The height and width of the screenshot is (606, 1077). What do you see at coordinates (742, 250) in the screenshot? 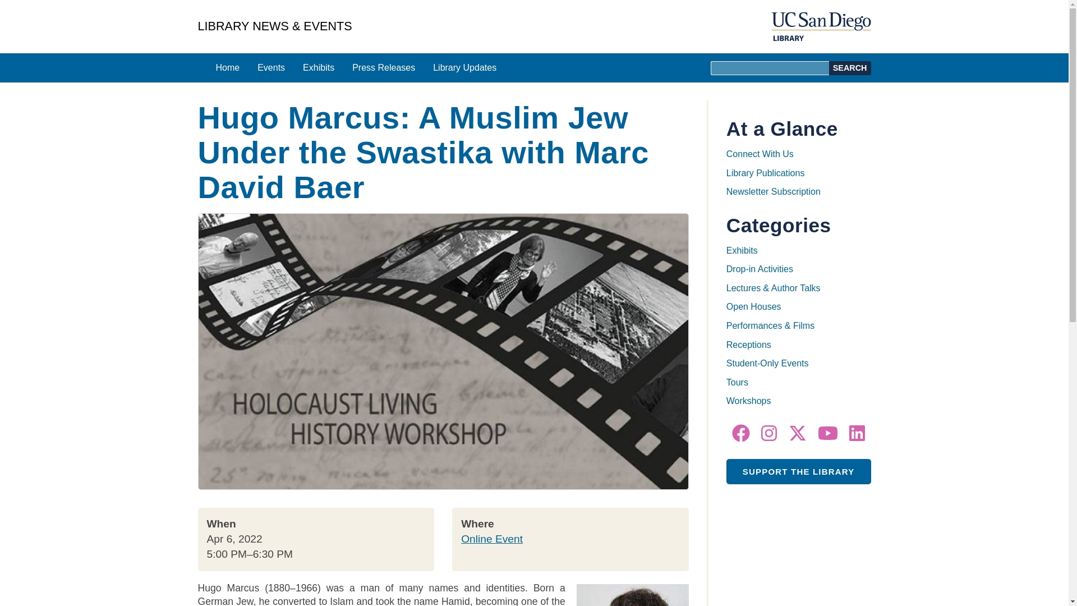
I see `Exhibits` at bounding box center [742, 250].